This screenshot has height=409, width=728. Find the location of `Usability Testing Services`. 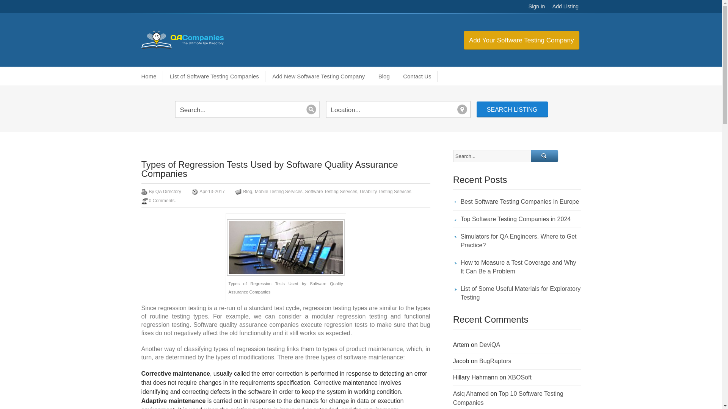

Usability Testing Services is located at coordinates (385, 192).